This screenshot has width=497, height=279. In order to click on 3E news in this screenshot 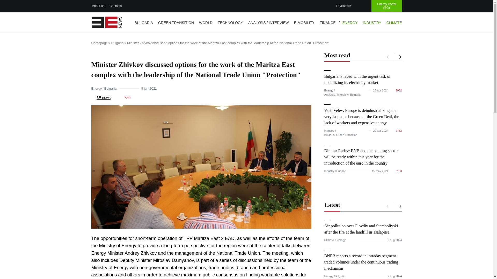, I will do `click(101, 98)`.